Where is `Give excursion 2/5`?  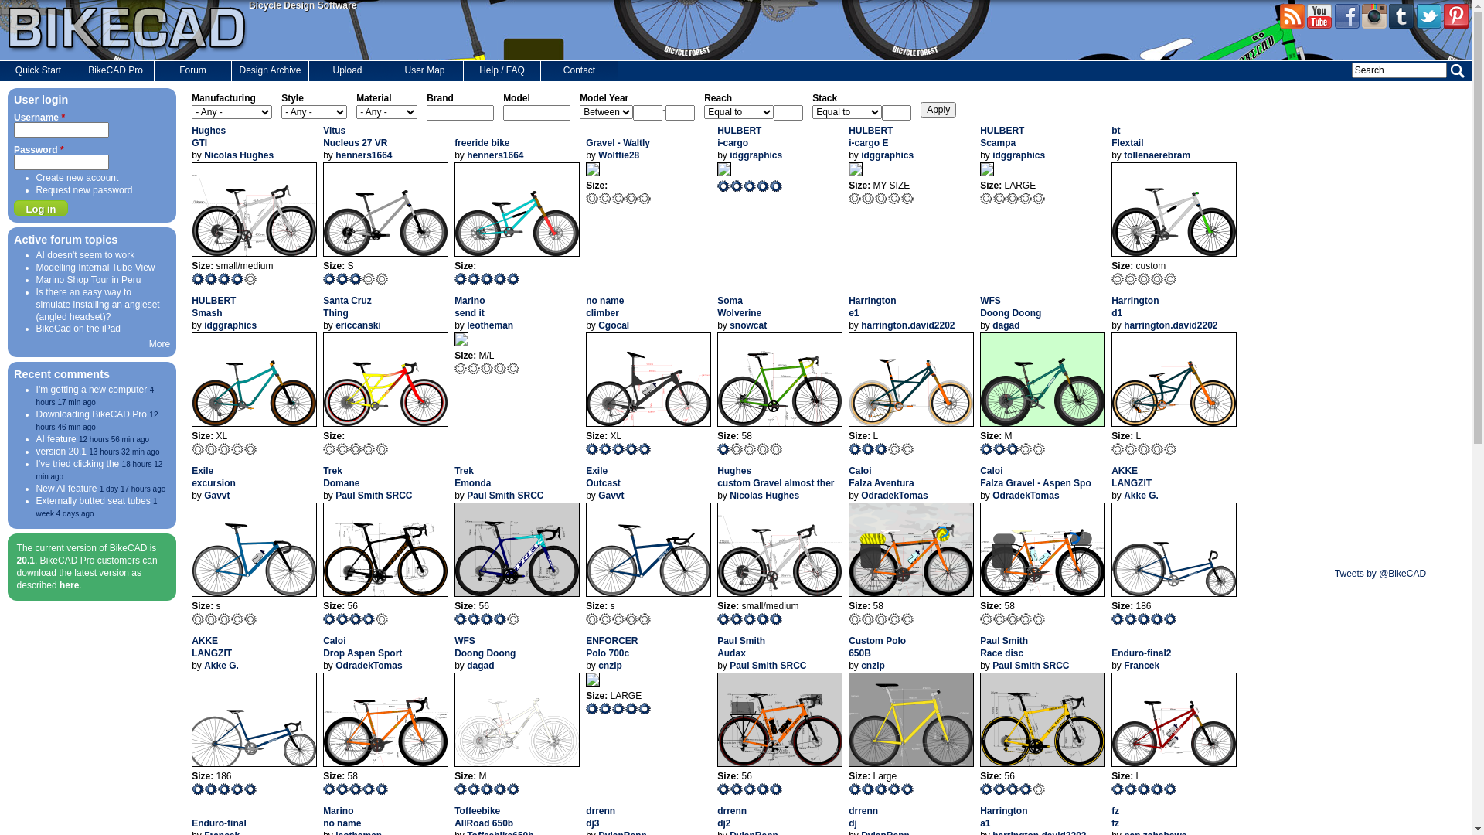 Give excursion 2/5 is located at coordinates (212, 619).